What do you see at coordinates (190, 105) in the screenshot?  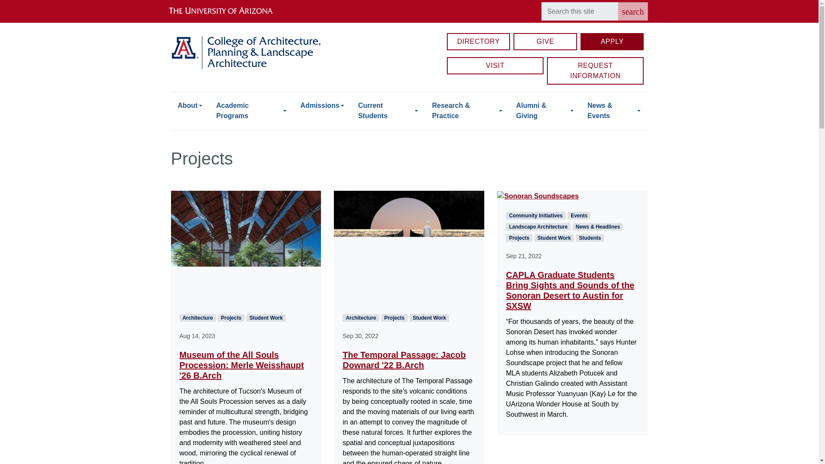 I see `About` at bounding box center [190, 105].